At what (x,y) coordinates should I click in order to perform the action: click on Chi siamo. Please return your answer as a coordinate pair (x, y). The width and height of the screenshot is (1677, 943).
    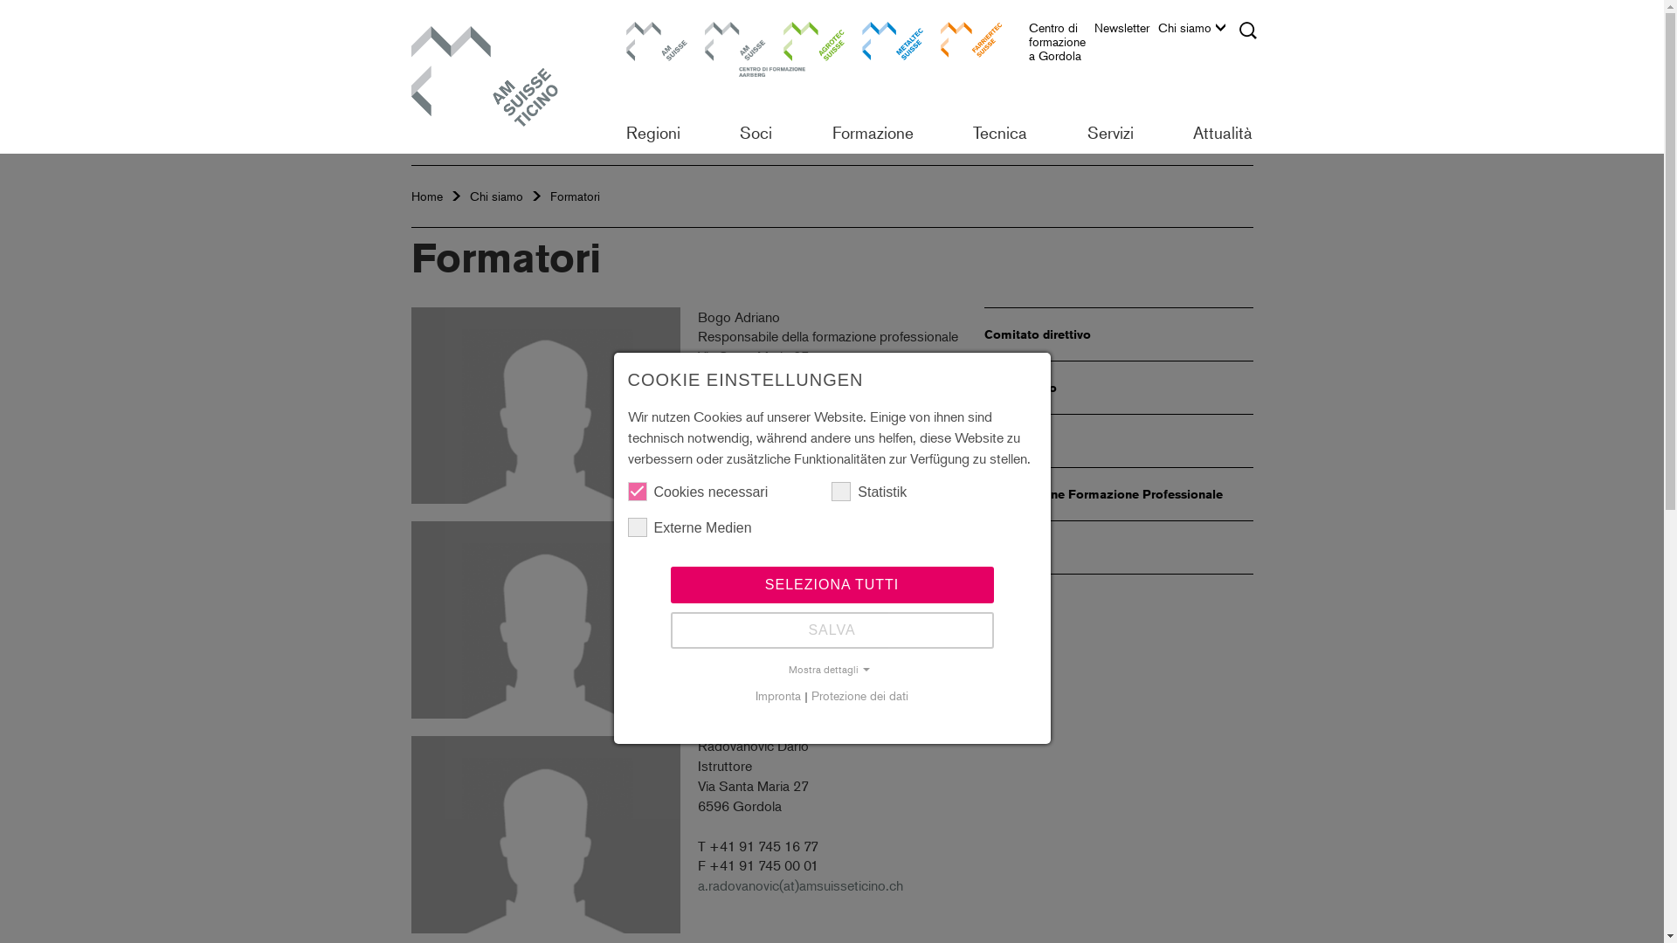
    Looking at the image, I should click on (496, 196).